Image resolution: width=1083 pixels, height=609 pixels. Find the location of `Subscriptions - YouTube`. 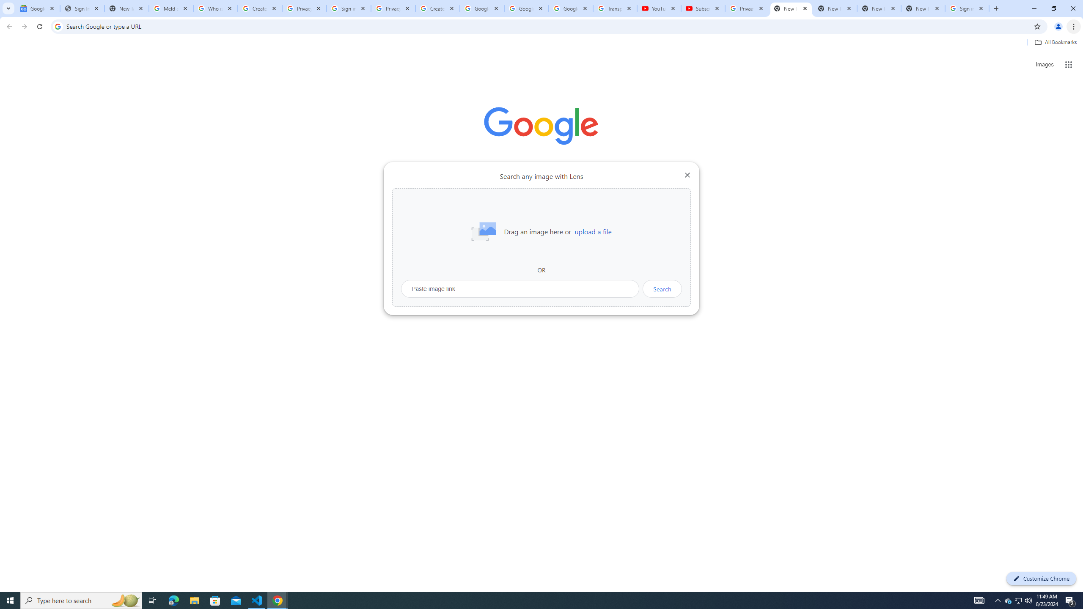

Subscriptions - YouTube is located at coordinates (703, 8).